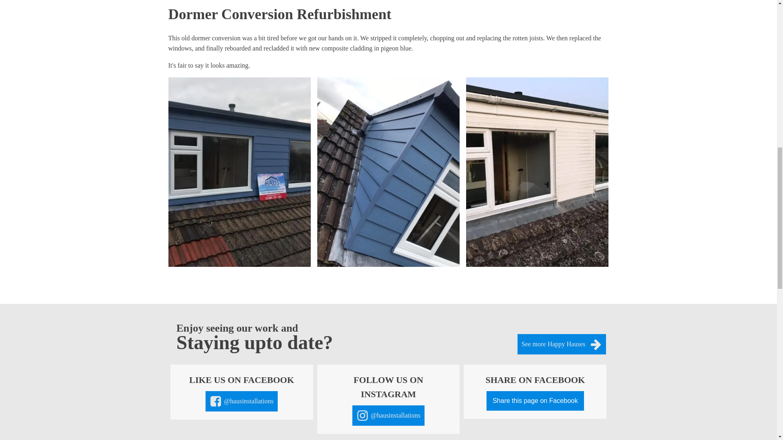 The image size is (783, 440). I want to click on Share this page on Facebook, so click(535, 401).